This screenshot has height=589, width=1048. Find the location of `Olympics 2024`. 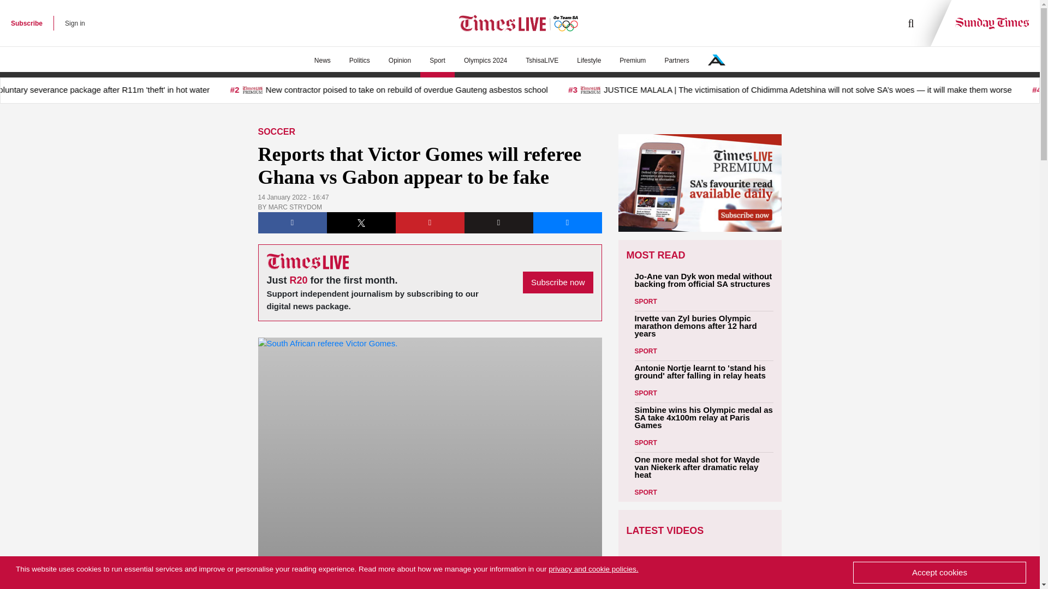

Olympics 2024 is located at coordinates (486, 61).